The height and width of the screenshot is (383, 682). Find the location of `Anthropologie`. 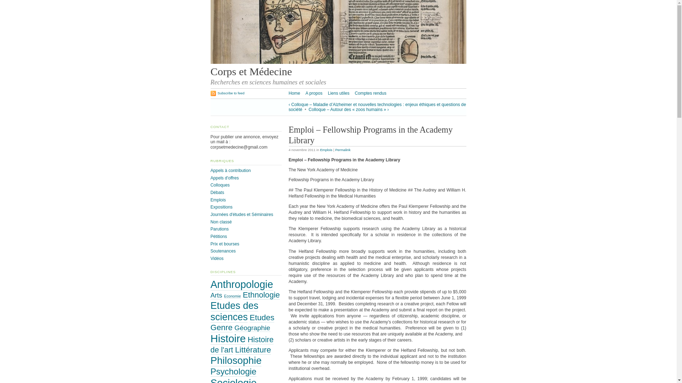

Anthropologie is located at coordinates (242, 284).